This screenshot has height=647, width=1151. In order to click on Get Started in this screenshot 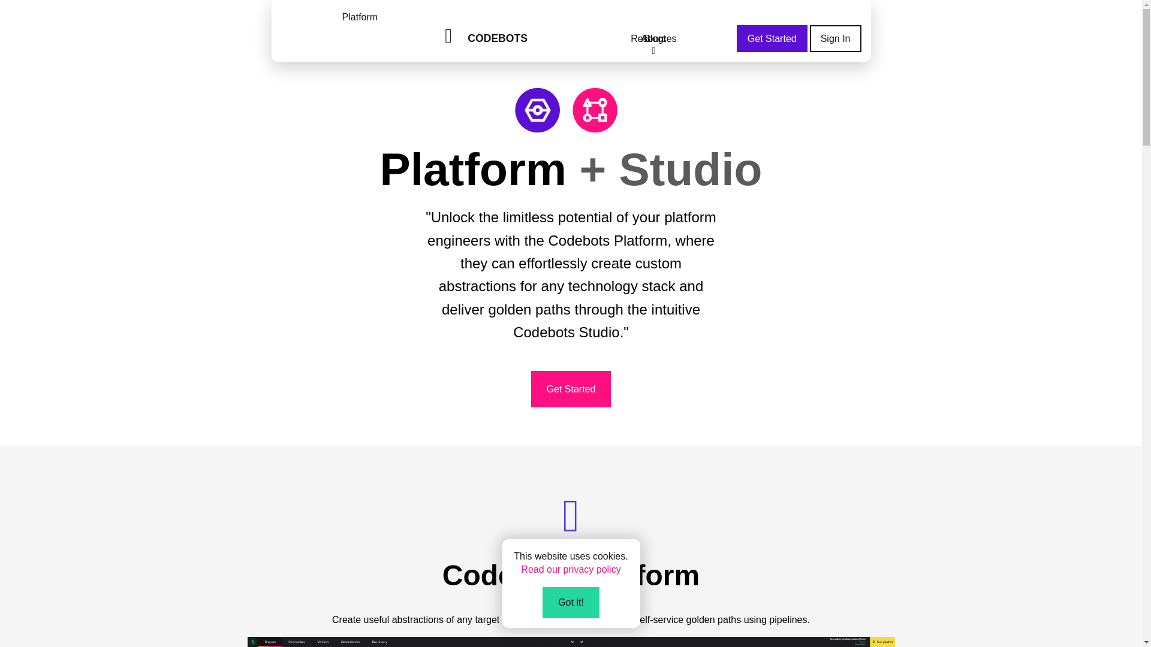, I will do `click(772, 38)`.